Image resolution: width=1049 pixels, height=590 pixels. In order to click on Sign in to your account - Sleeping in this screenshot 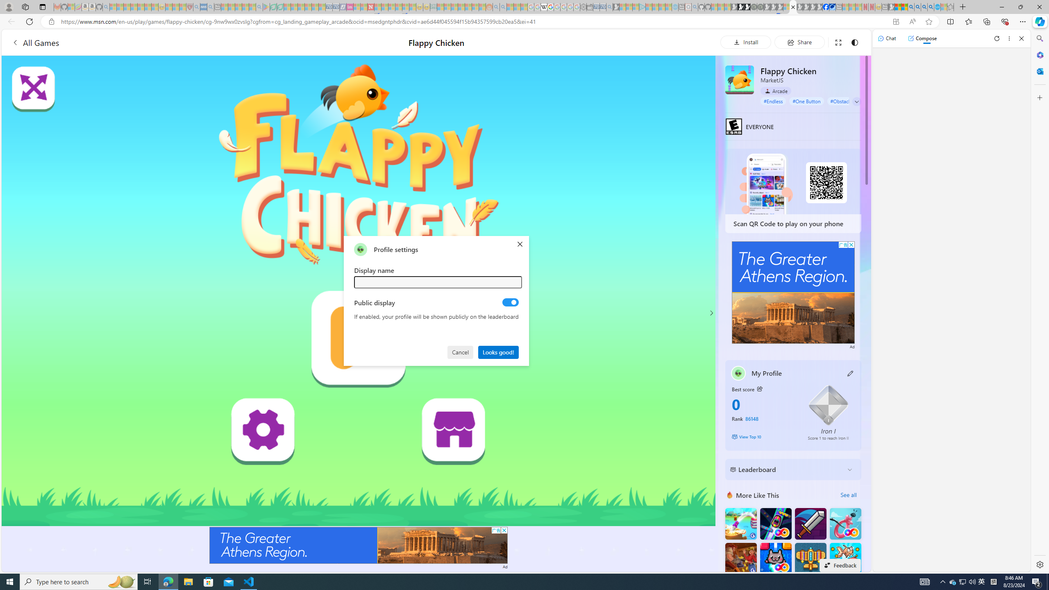, I will do `click(786, 7)`.